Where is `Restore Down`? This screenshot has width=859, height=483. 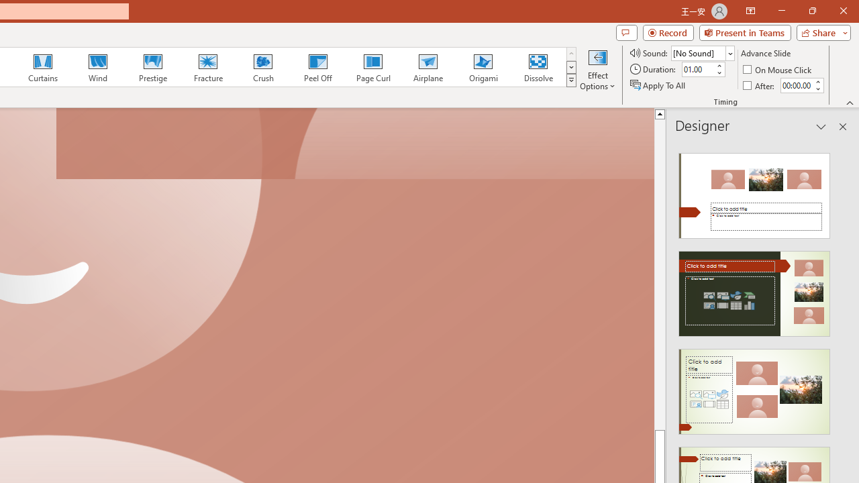
Restore Down is located at coordinates (812, 11).